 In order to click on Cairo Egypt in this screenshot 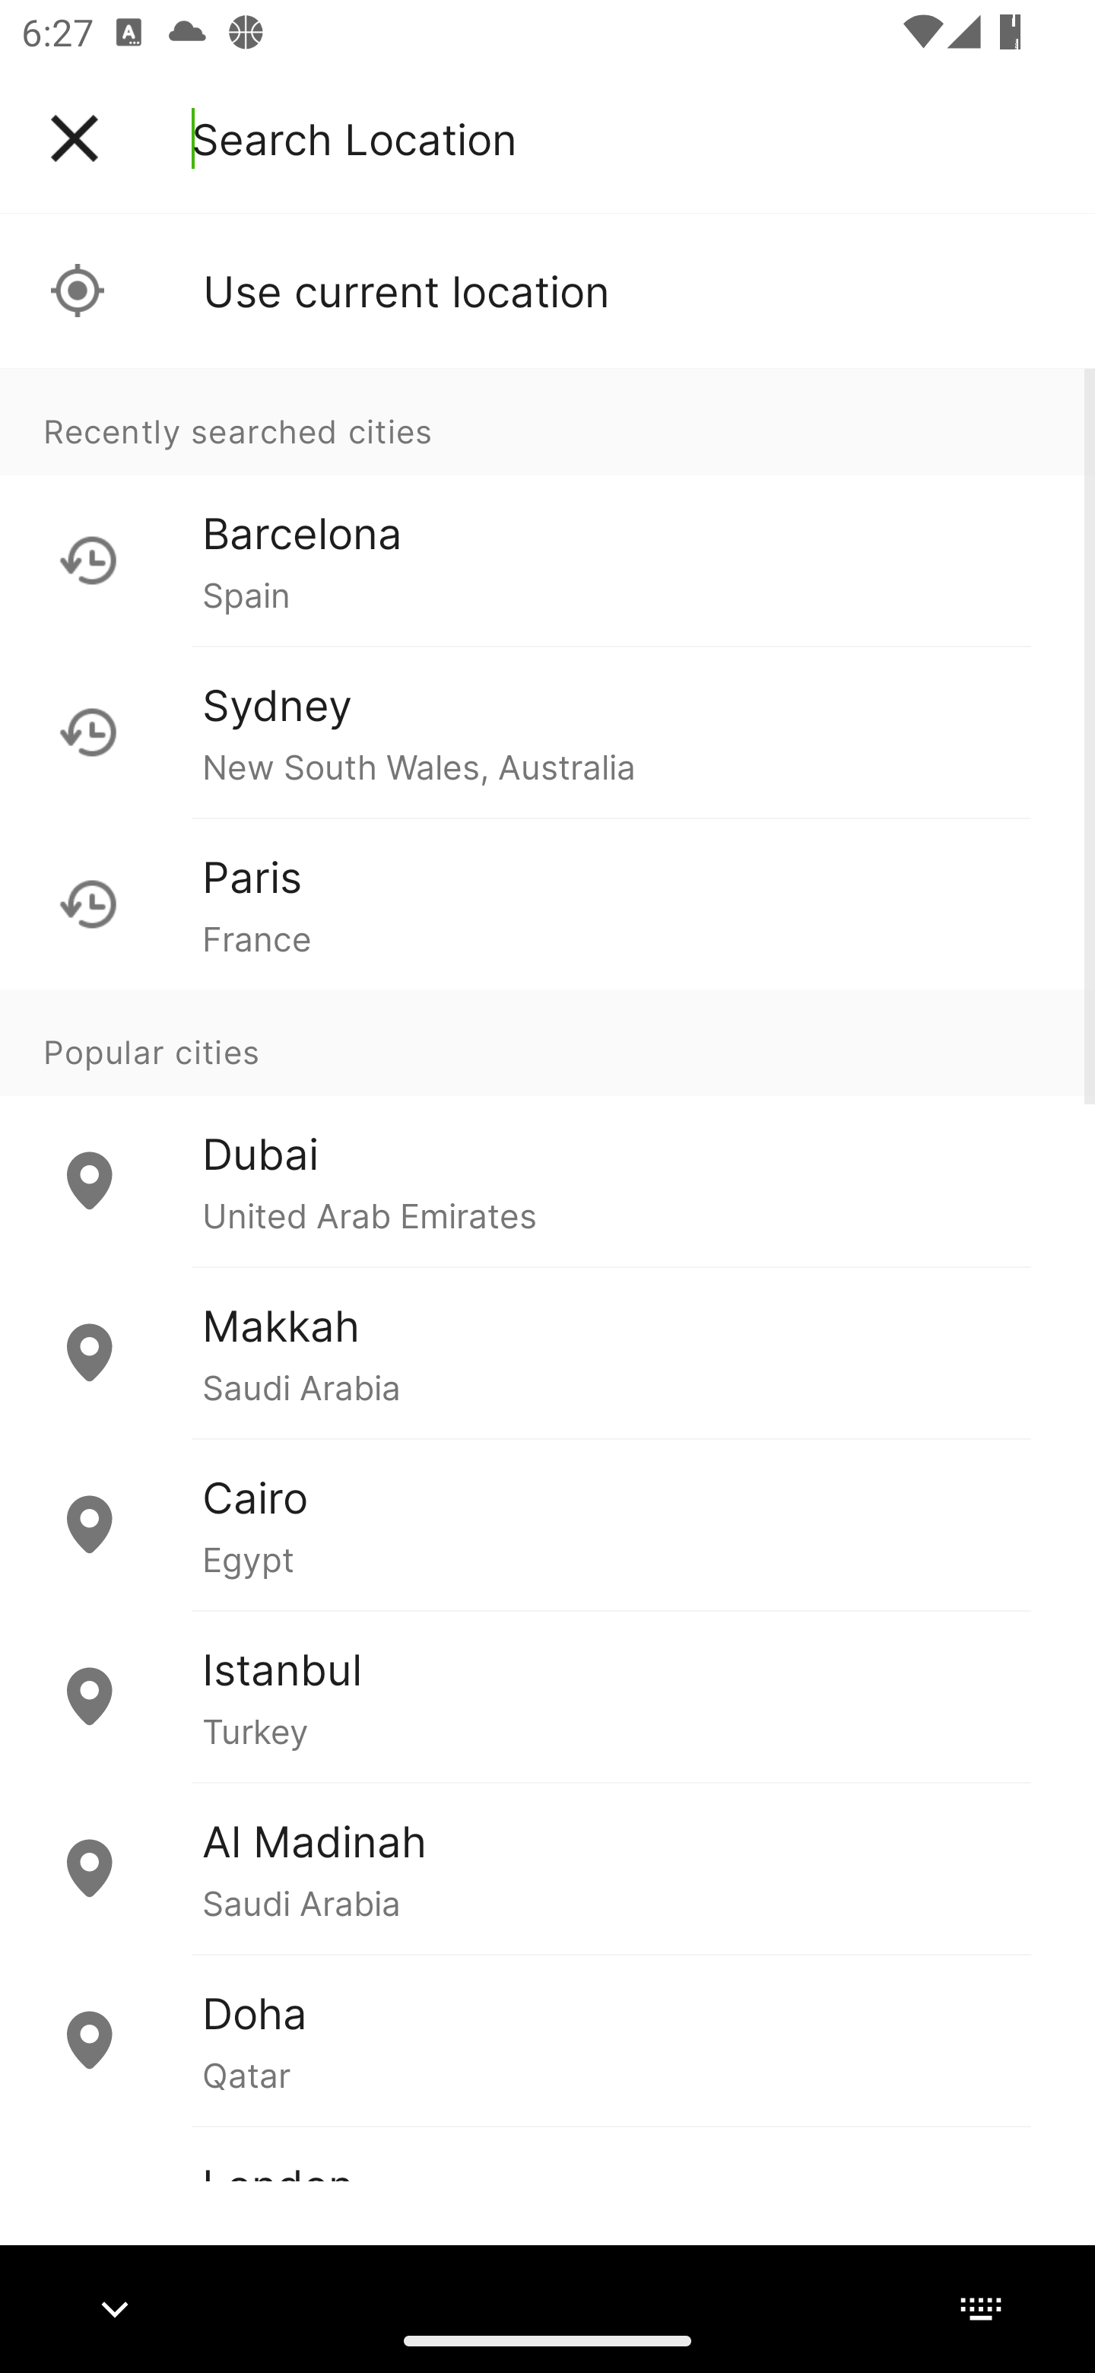, I will do `click(547, 1524)`.